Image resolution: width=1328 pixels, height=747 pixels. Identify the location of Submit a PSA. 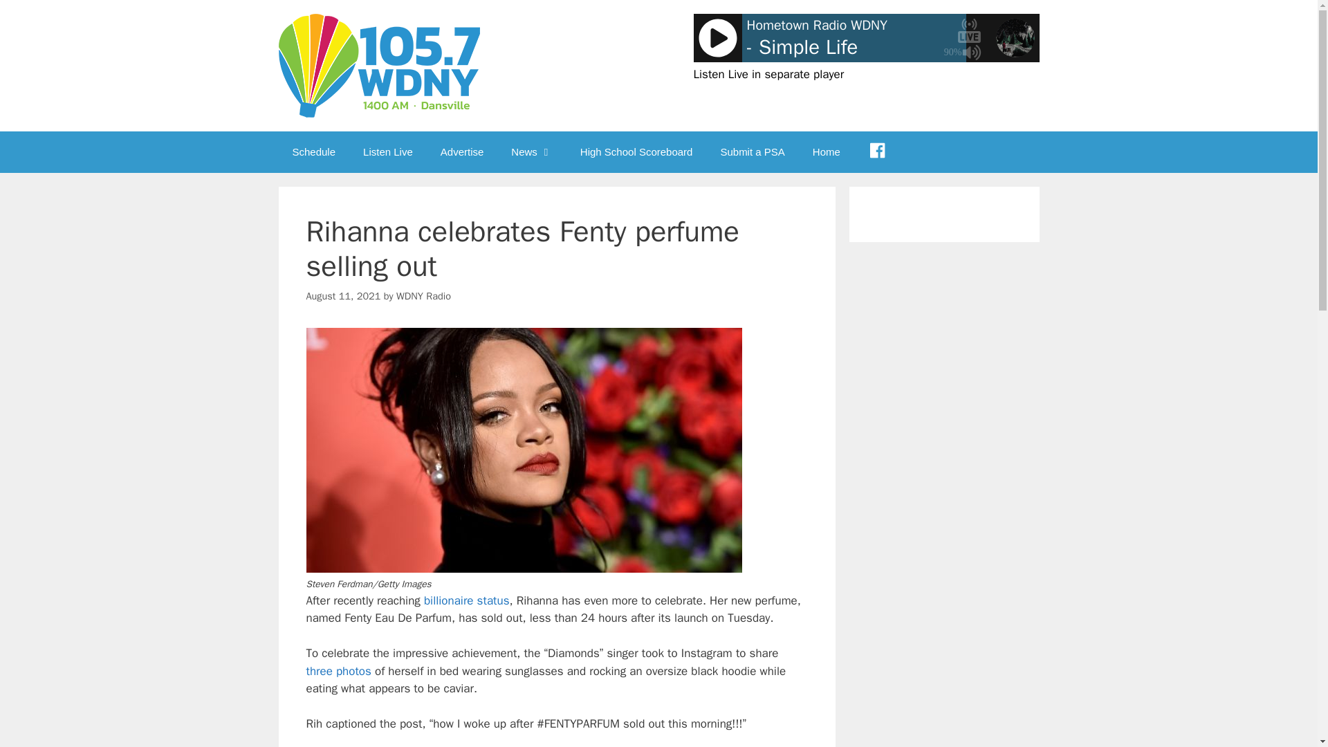
(752, 152).